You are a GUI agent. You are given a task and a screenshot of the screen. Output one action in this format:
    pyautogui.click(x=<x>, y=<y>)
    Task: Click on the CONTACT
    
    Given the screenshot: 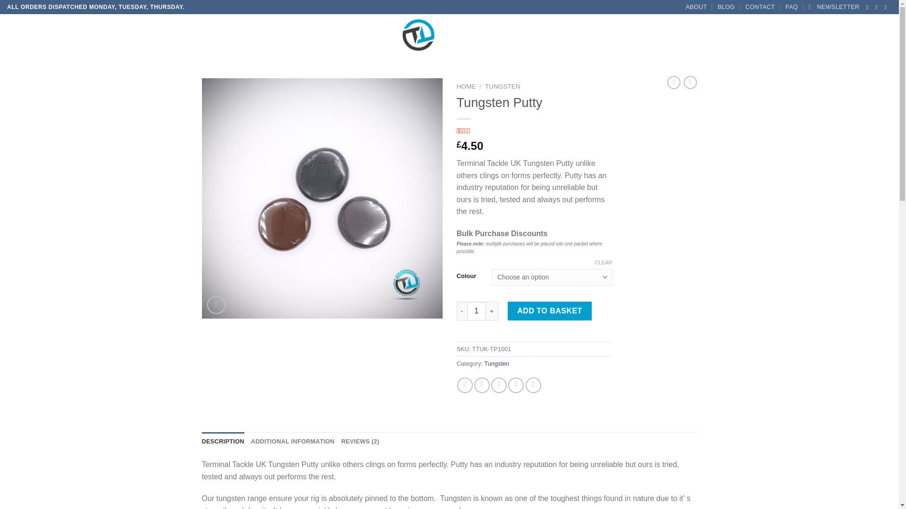 What is the action you would take?
    pyautogui.click(x=761, y=7)
    